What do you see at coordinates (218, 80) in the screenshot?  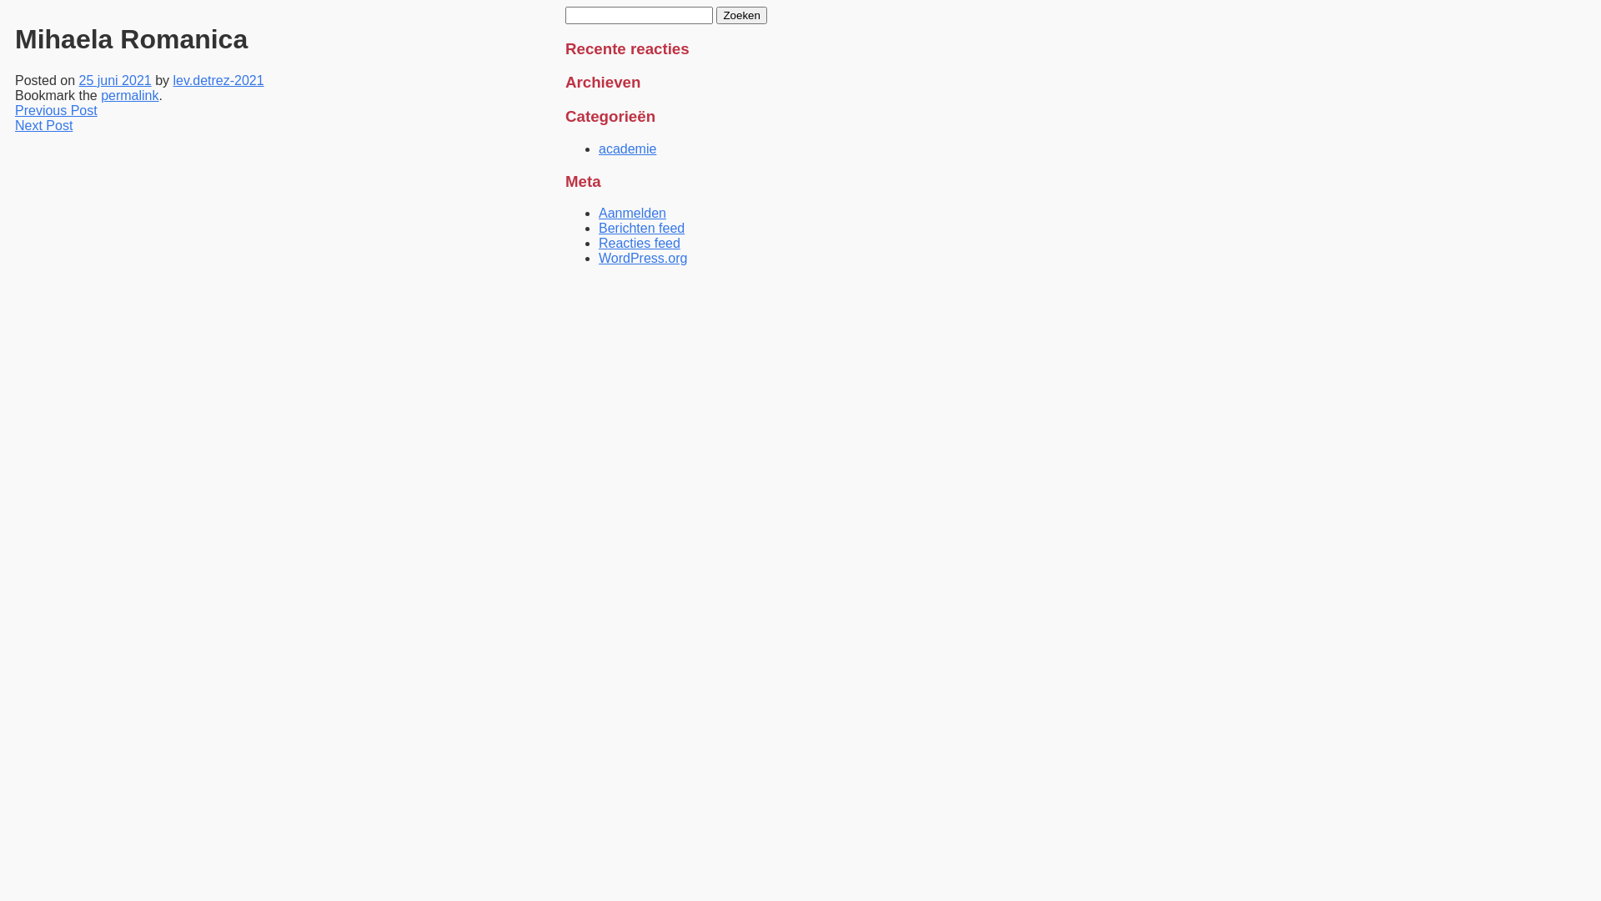 I see `lev.detrez-2021` at bounding box center [218, 80].